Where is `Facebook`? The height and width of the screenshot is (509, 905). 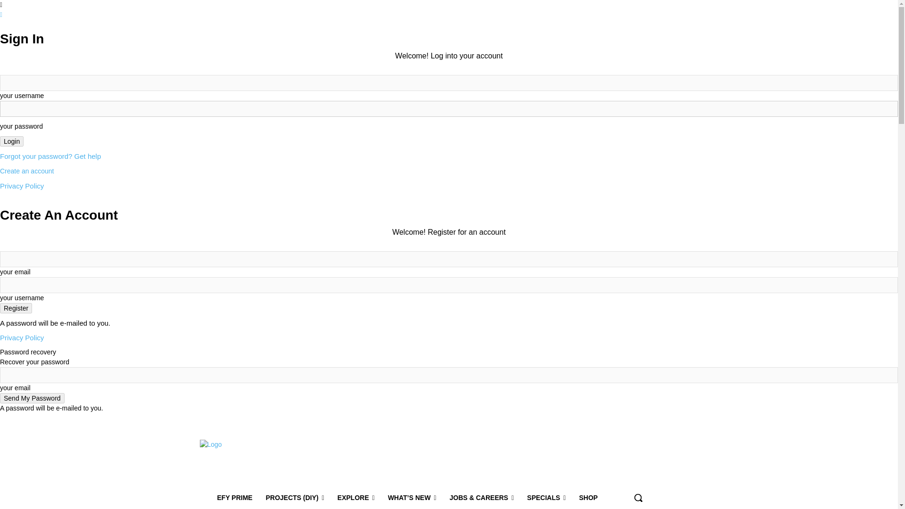
Facebook is located at coordinates (552, 420).